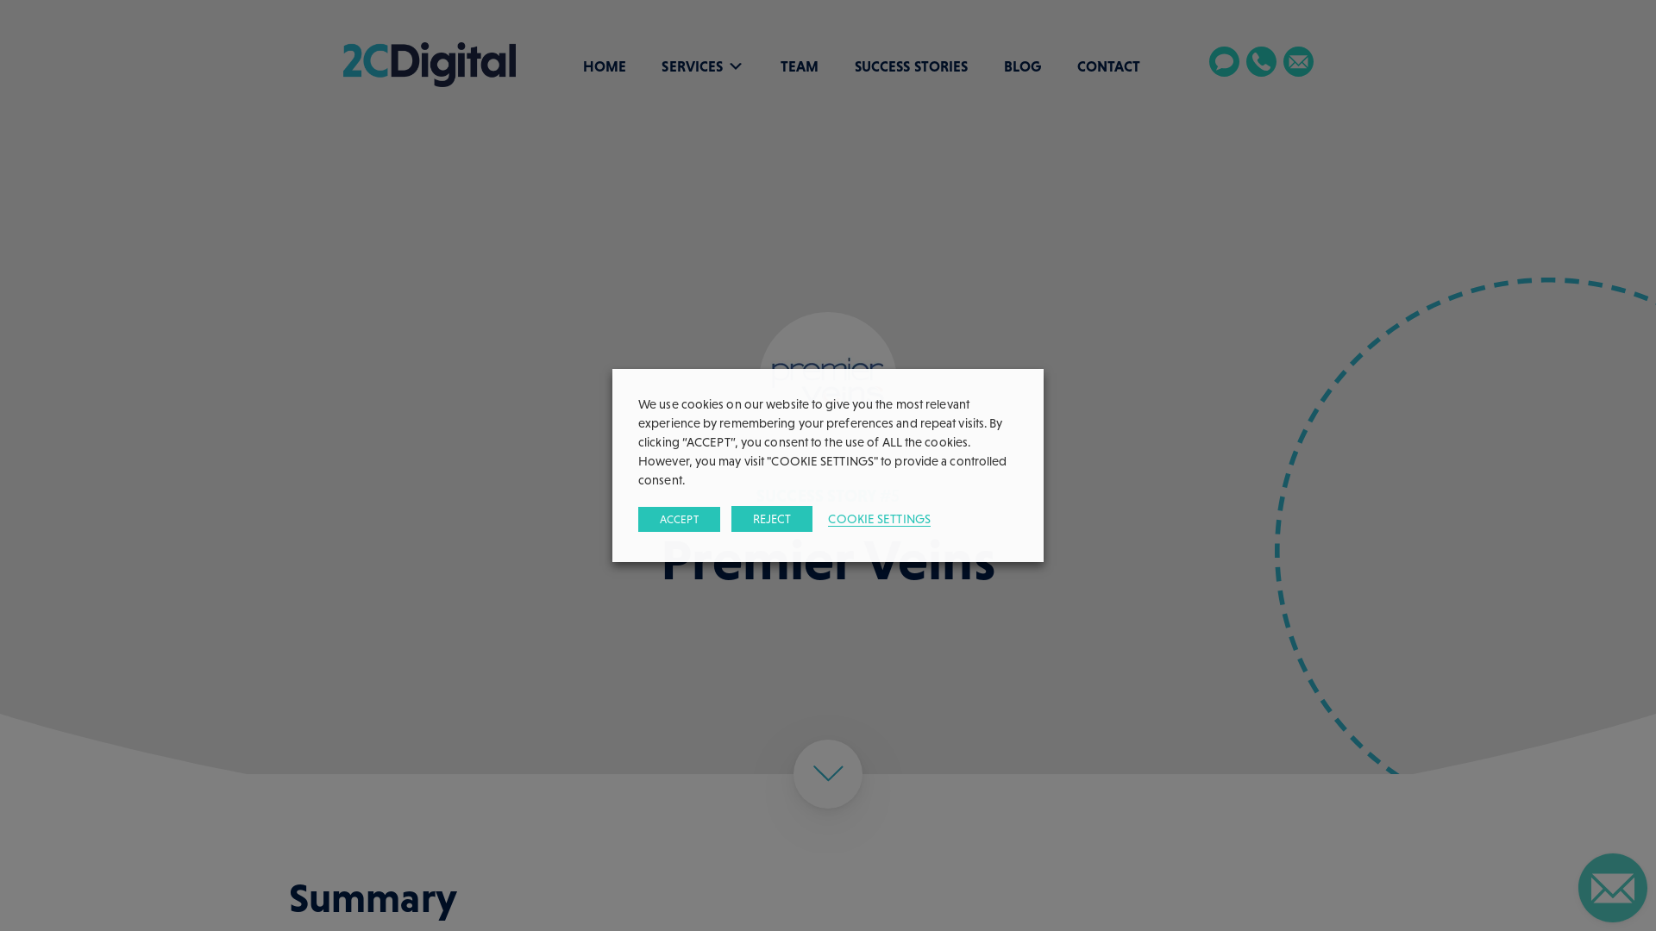  I want to click on REJECT, so click(773, 519).